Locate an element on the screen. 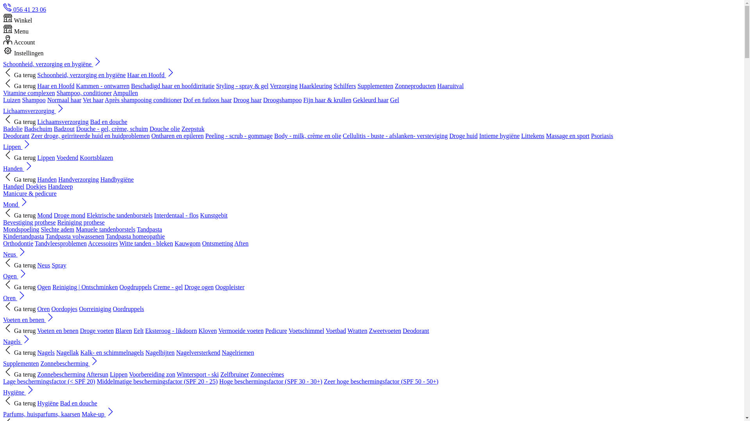  Witte tanden - bleken is located at coordinates (146, 243).